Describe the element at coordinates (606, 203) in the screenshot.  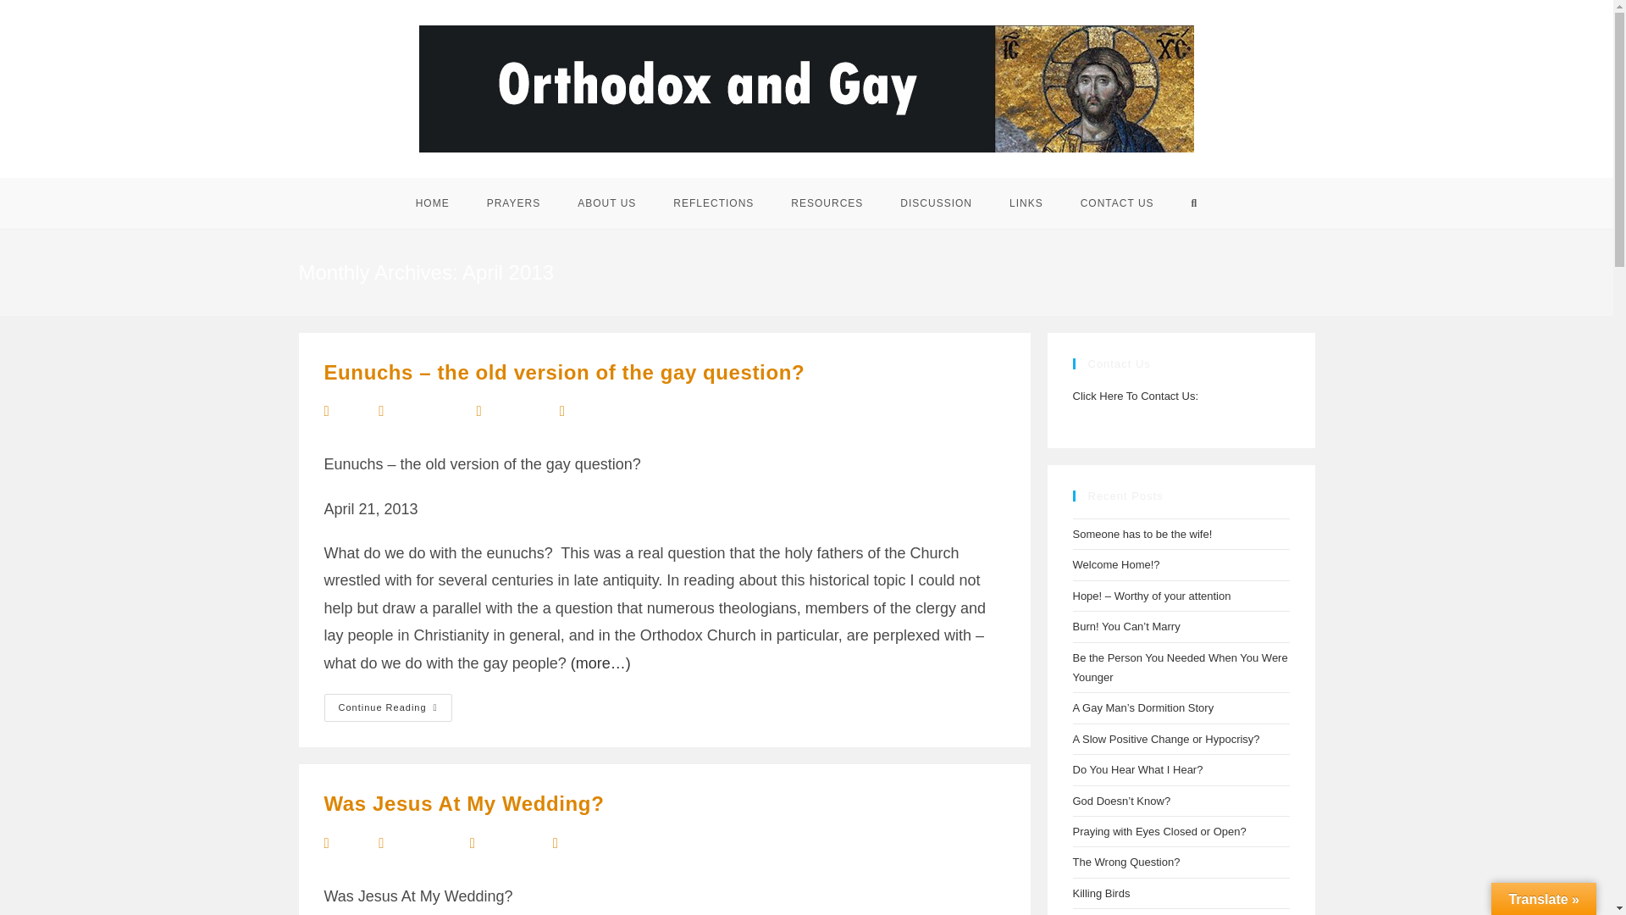
I see `ABOUT US` at that location.